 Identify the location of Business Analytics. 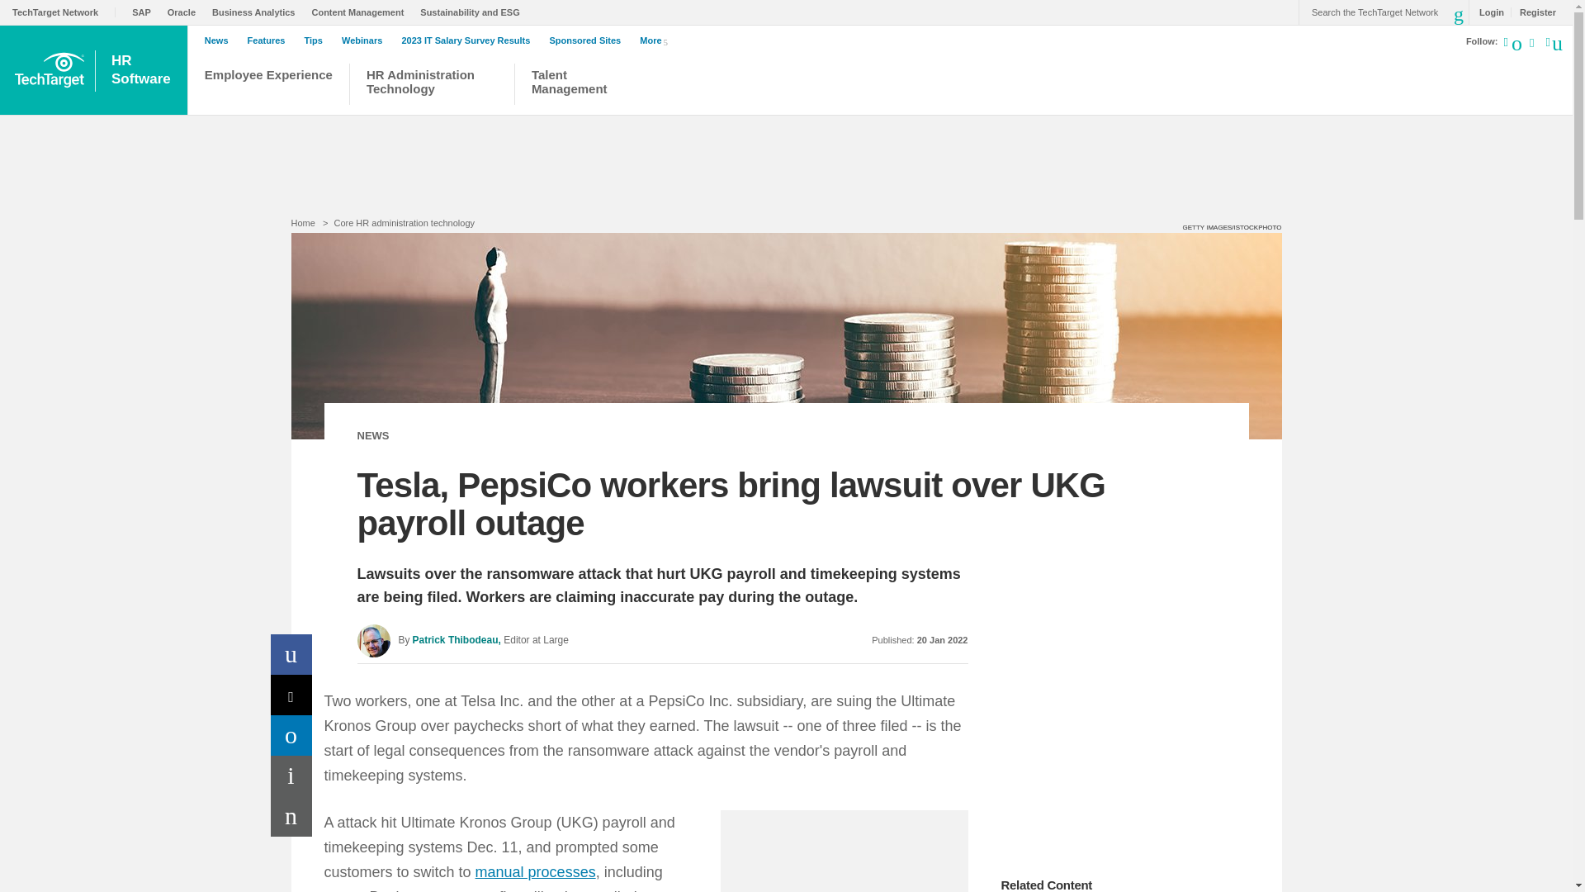
(576, 86).